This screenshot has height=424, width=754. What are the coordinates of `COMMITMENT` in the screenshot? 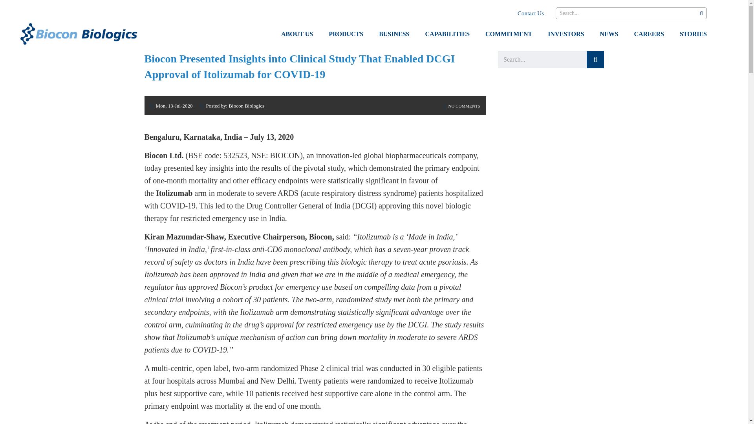 It's located at (508, 34).